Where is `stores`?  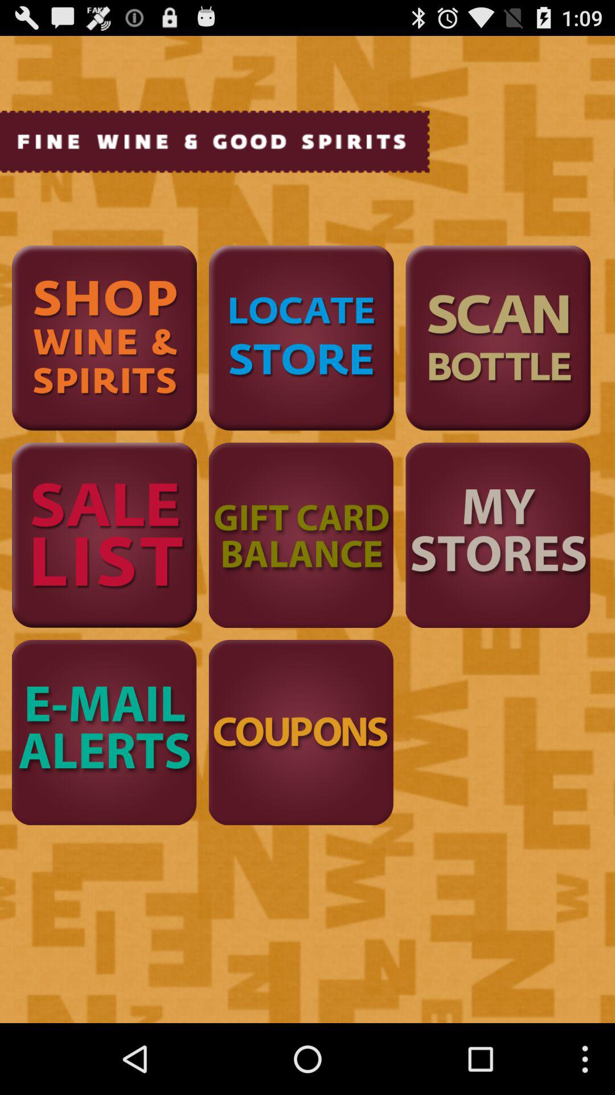
stores is located at coordinates (498, 535).